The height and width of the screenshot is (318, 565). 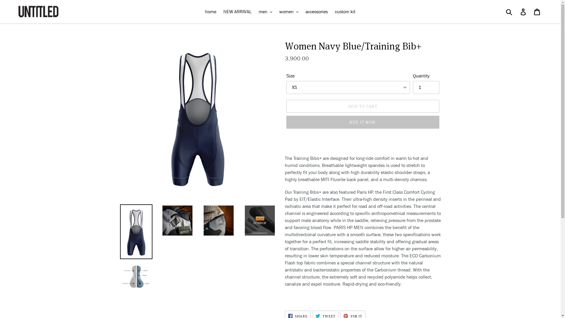 What do you see at coordinates (363, 106) in the screenshot?
I see `ADD TO CART` at bounding box center [363, 106].